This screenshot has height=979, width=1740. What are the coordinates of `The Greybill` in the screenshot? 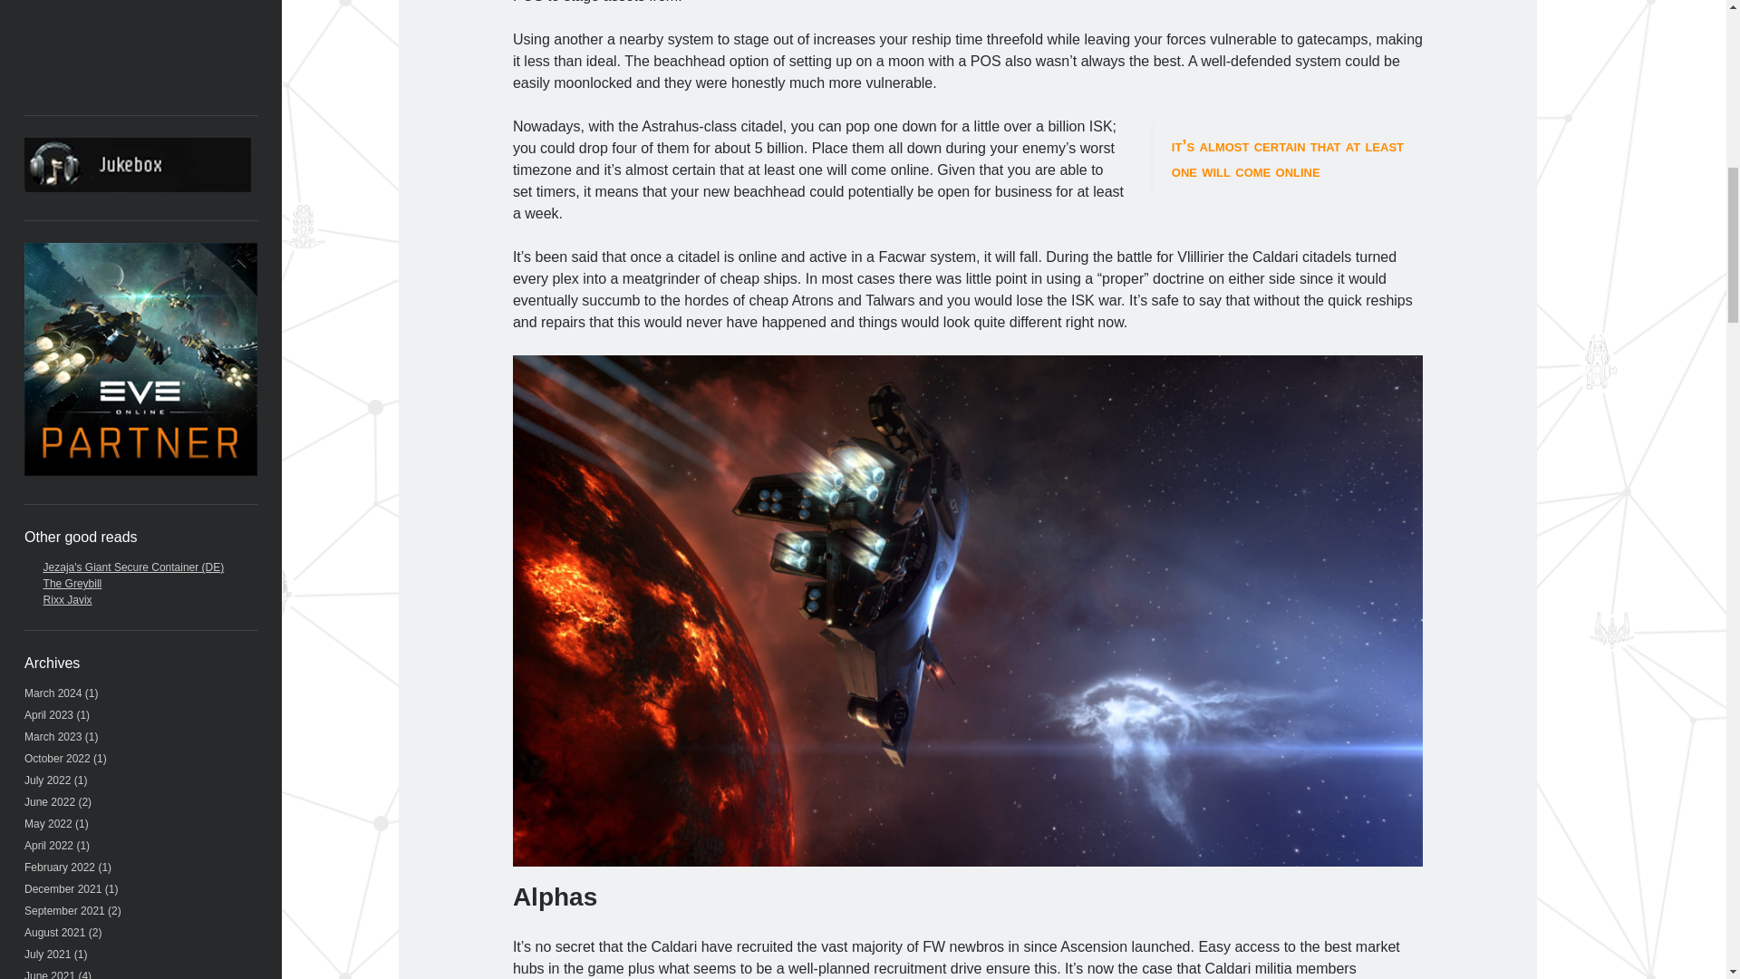 It's located at (72, 584).